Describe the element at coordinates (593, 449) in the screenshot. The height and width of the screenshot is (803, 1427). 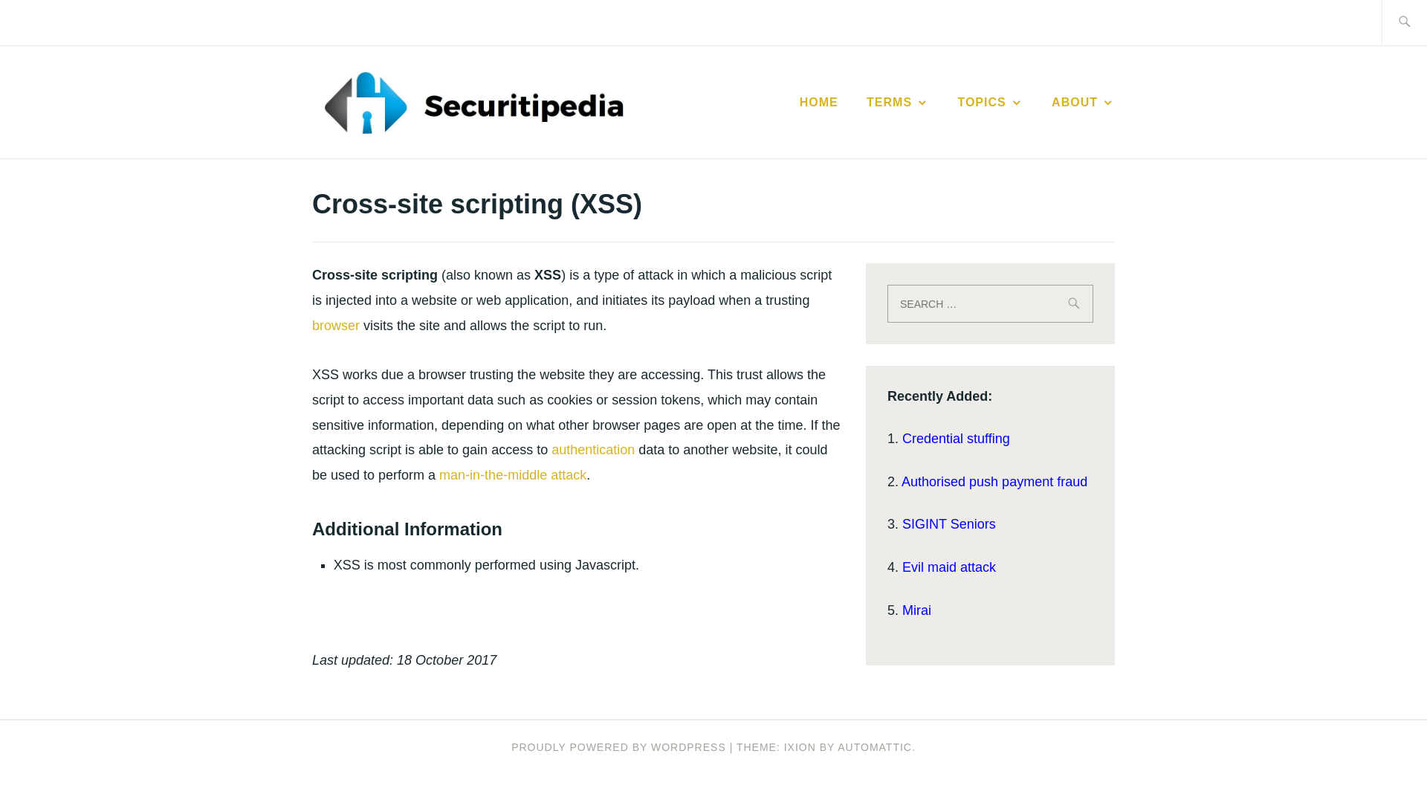
I see `authentication` at that location.